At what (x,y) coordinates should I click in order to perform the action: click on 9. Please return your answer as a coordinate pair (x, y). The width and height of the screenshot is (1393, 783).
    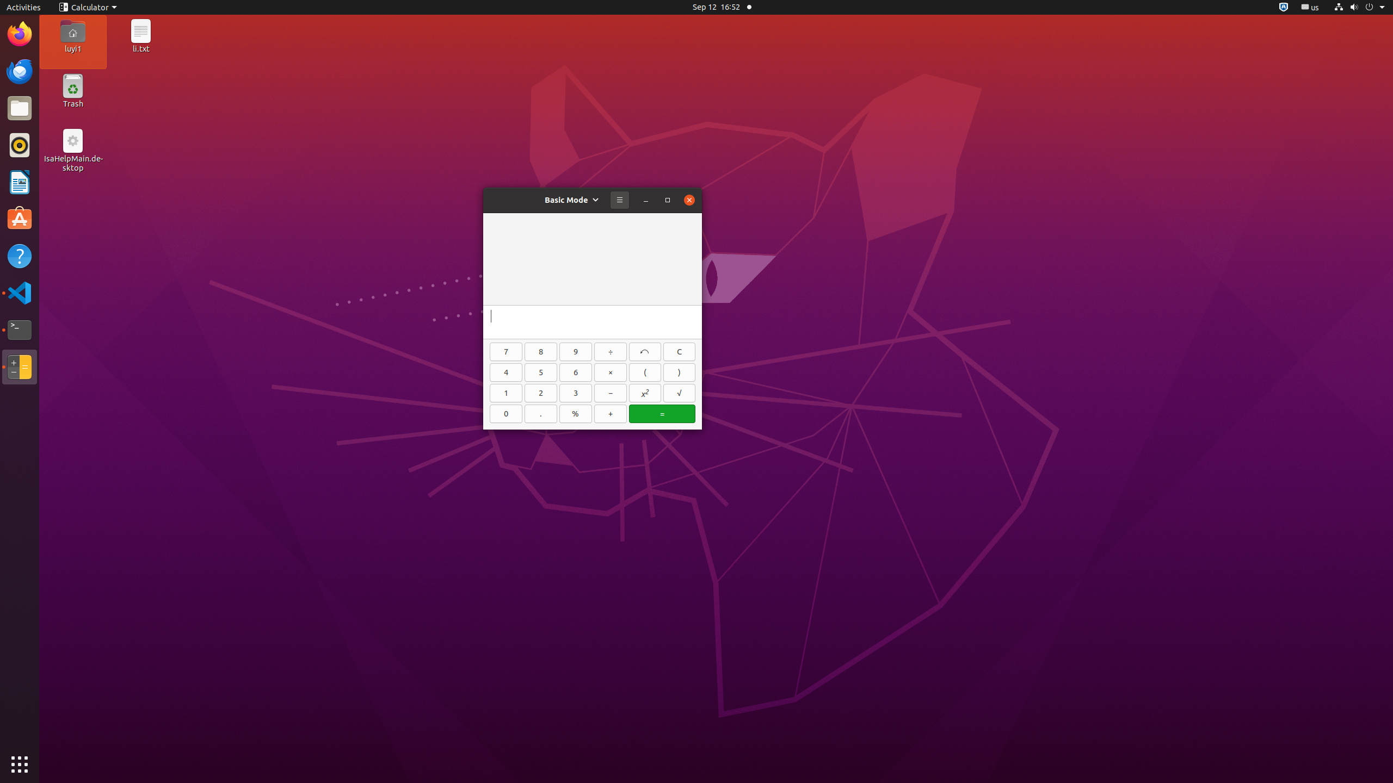
    Looking at the image, I should click on (576, 352).